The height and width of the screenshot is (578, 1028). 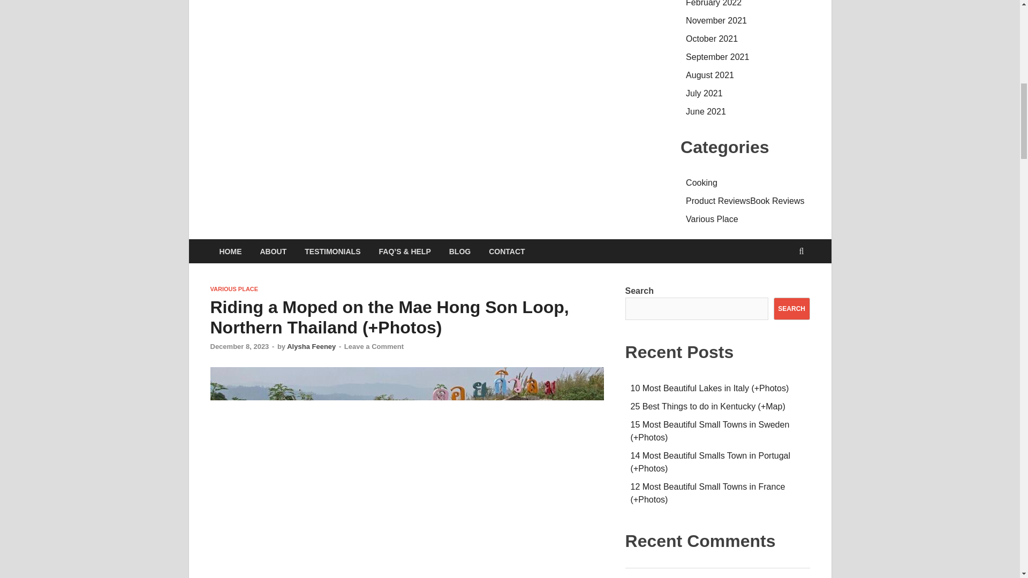 I want to click on November 2021, so click(x=716, y=20).